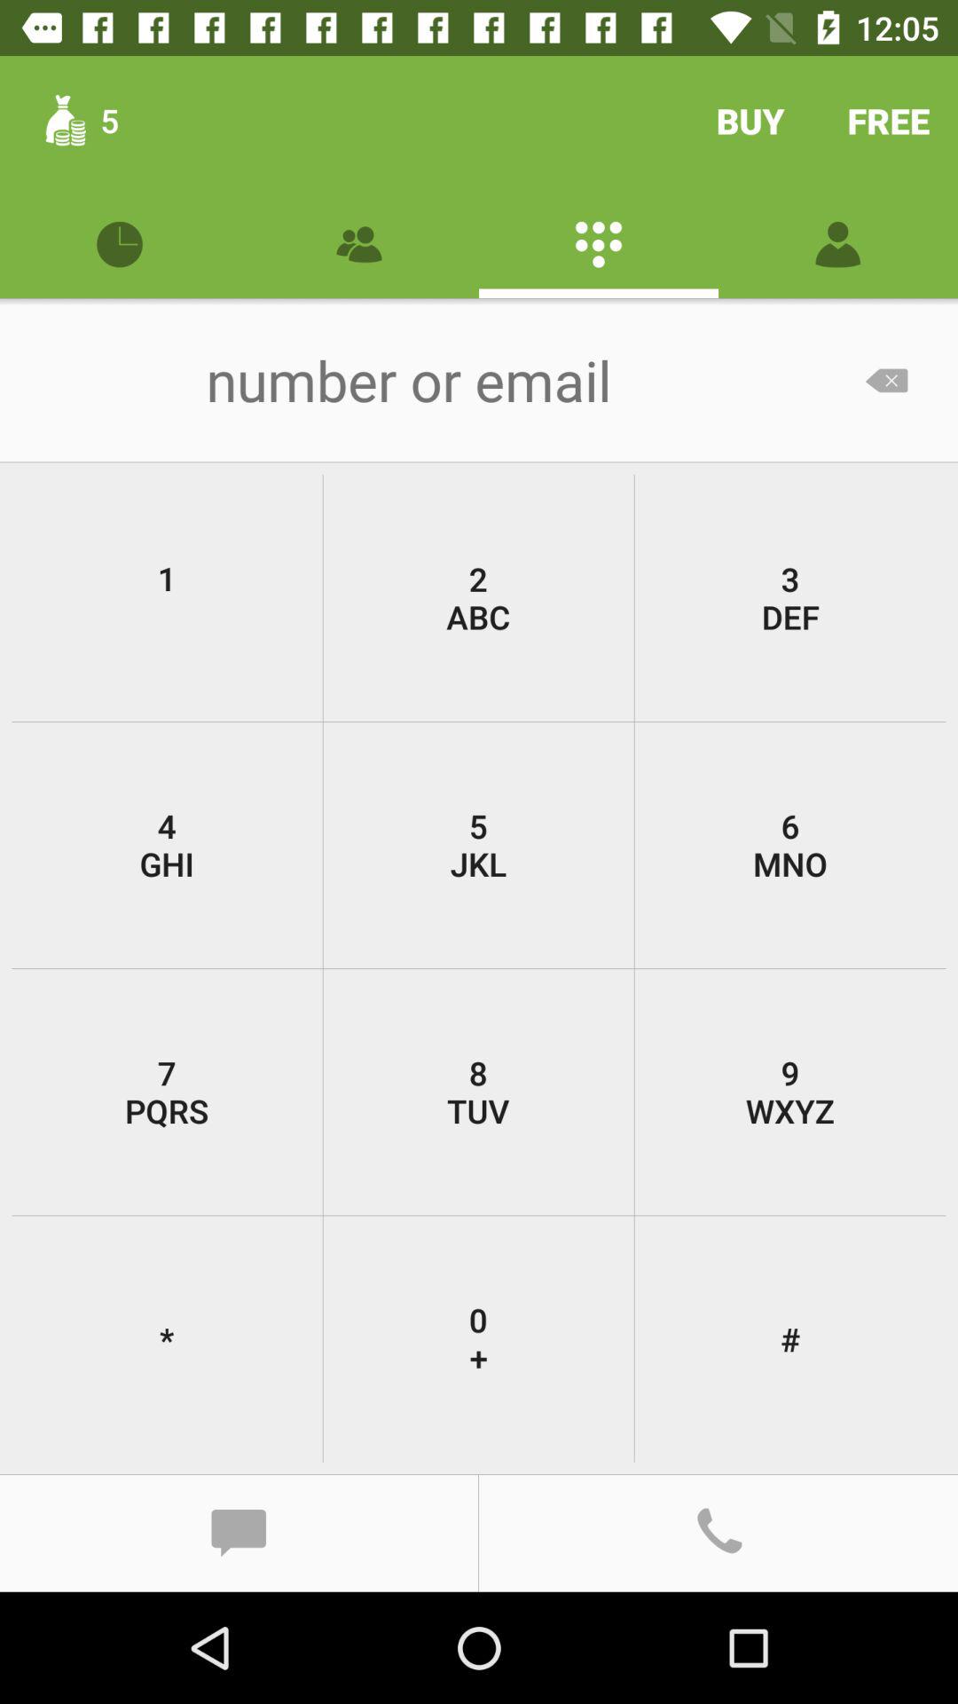 The image size is (958, 1704). Describe the element at coordinates (167, 1092) in the screenshot. I see `flip until 7
pqrs item` at that location.